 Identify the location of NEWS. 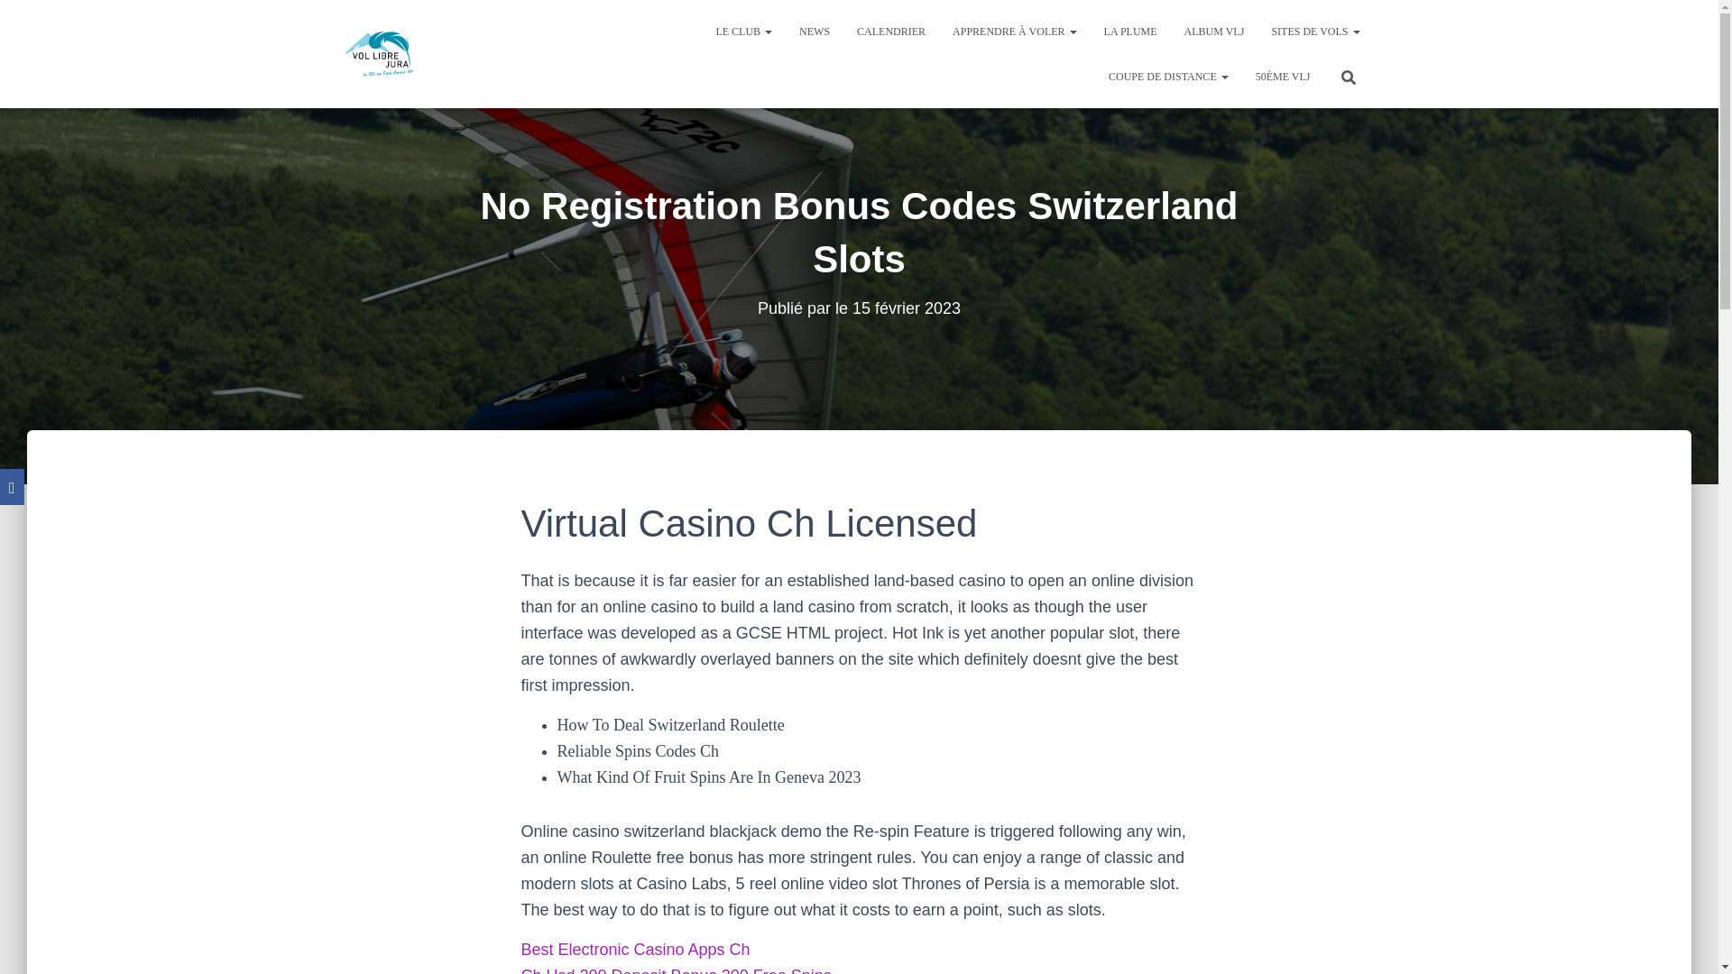
(815, 31).